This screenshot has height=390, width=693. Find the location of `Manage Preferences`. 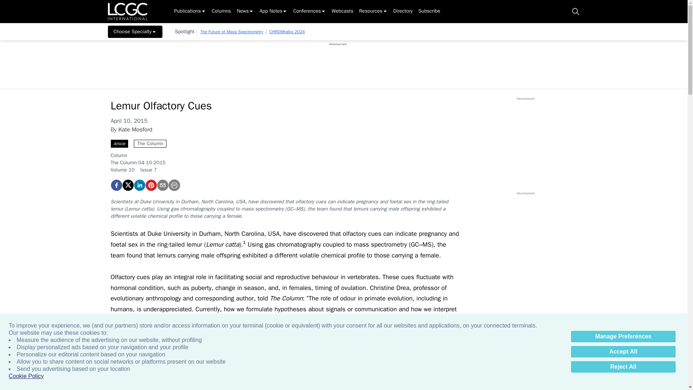

Manage Preferences is located at coordinates (623, 337).